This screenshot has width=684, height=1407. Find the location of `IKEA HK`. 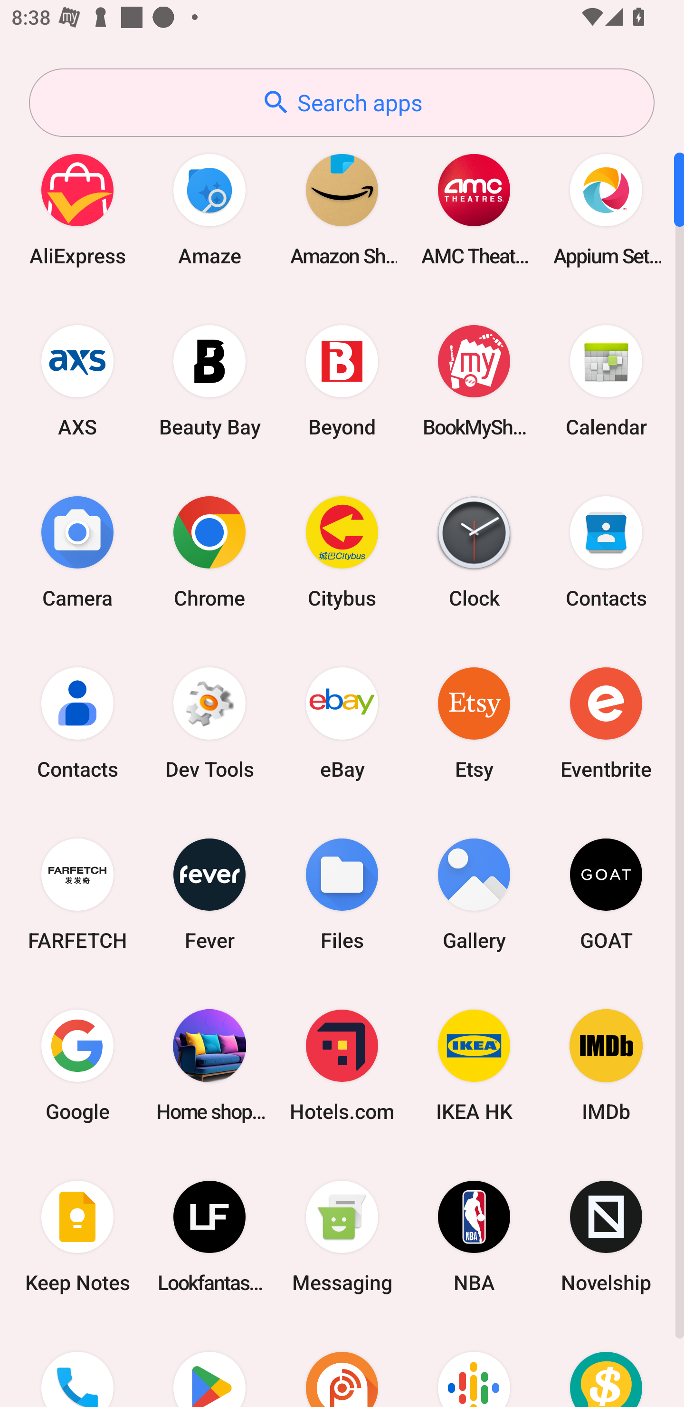

IKEA HK is located at coordinates (474, 1065).